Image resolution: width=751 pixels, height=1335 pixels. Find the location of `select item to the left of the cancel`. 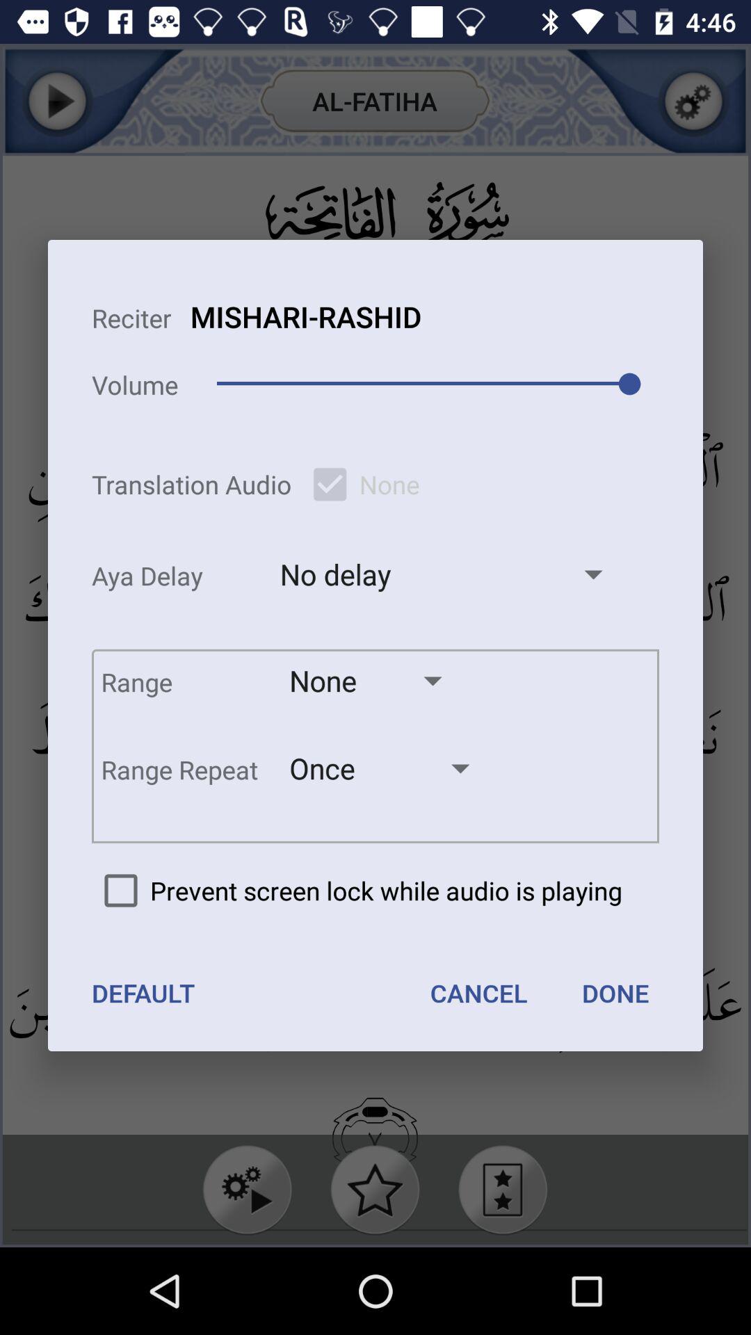

select item to the left of the cancel is located at coordinates (143, 993).